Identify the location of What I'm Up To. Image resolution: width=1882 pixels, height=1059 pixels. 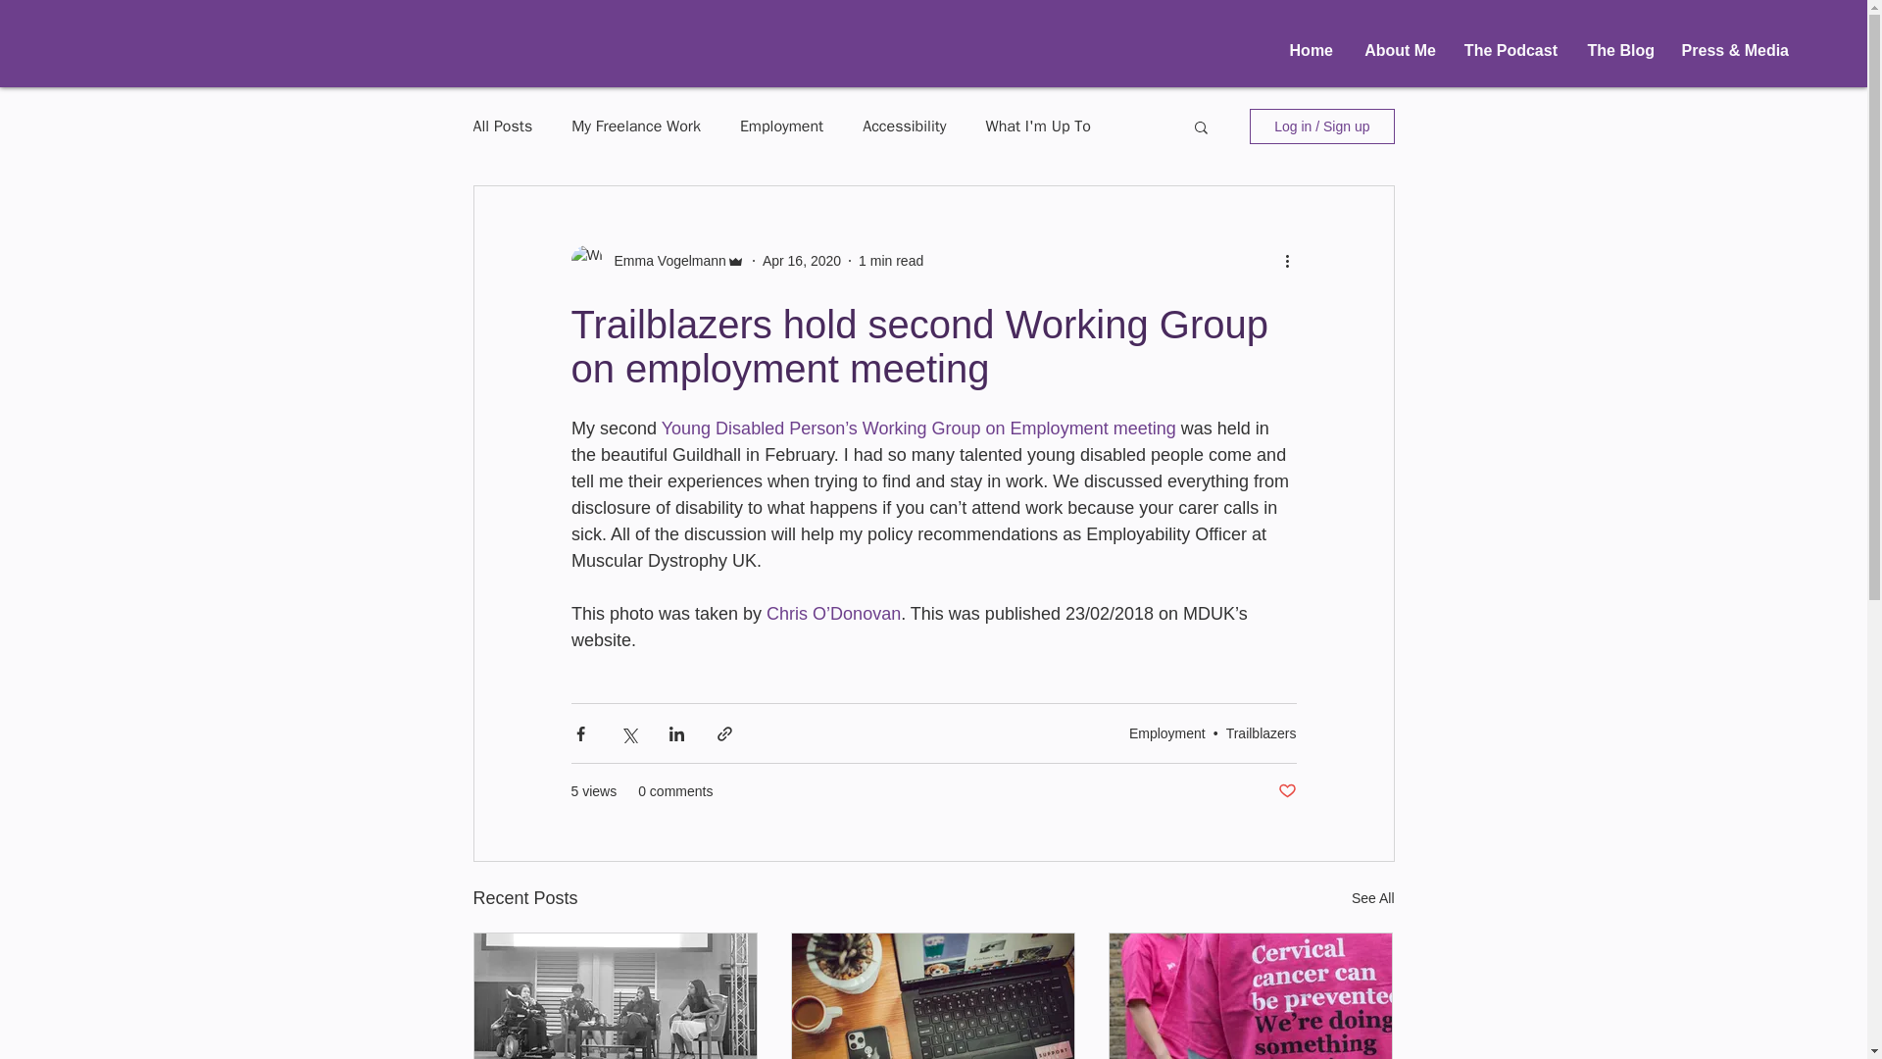
(1039, 126).